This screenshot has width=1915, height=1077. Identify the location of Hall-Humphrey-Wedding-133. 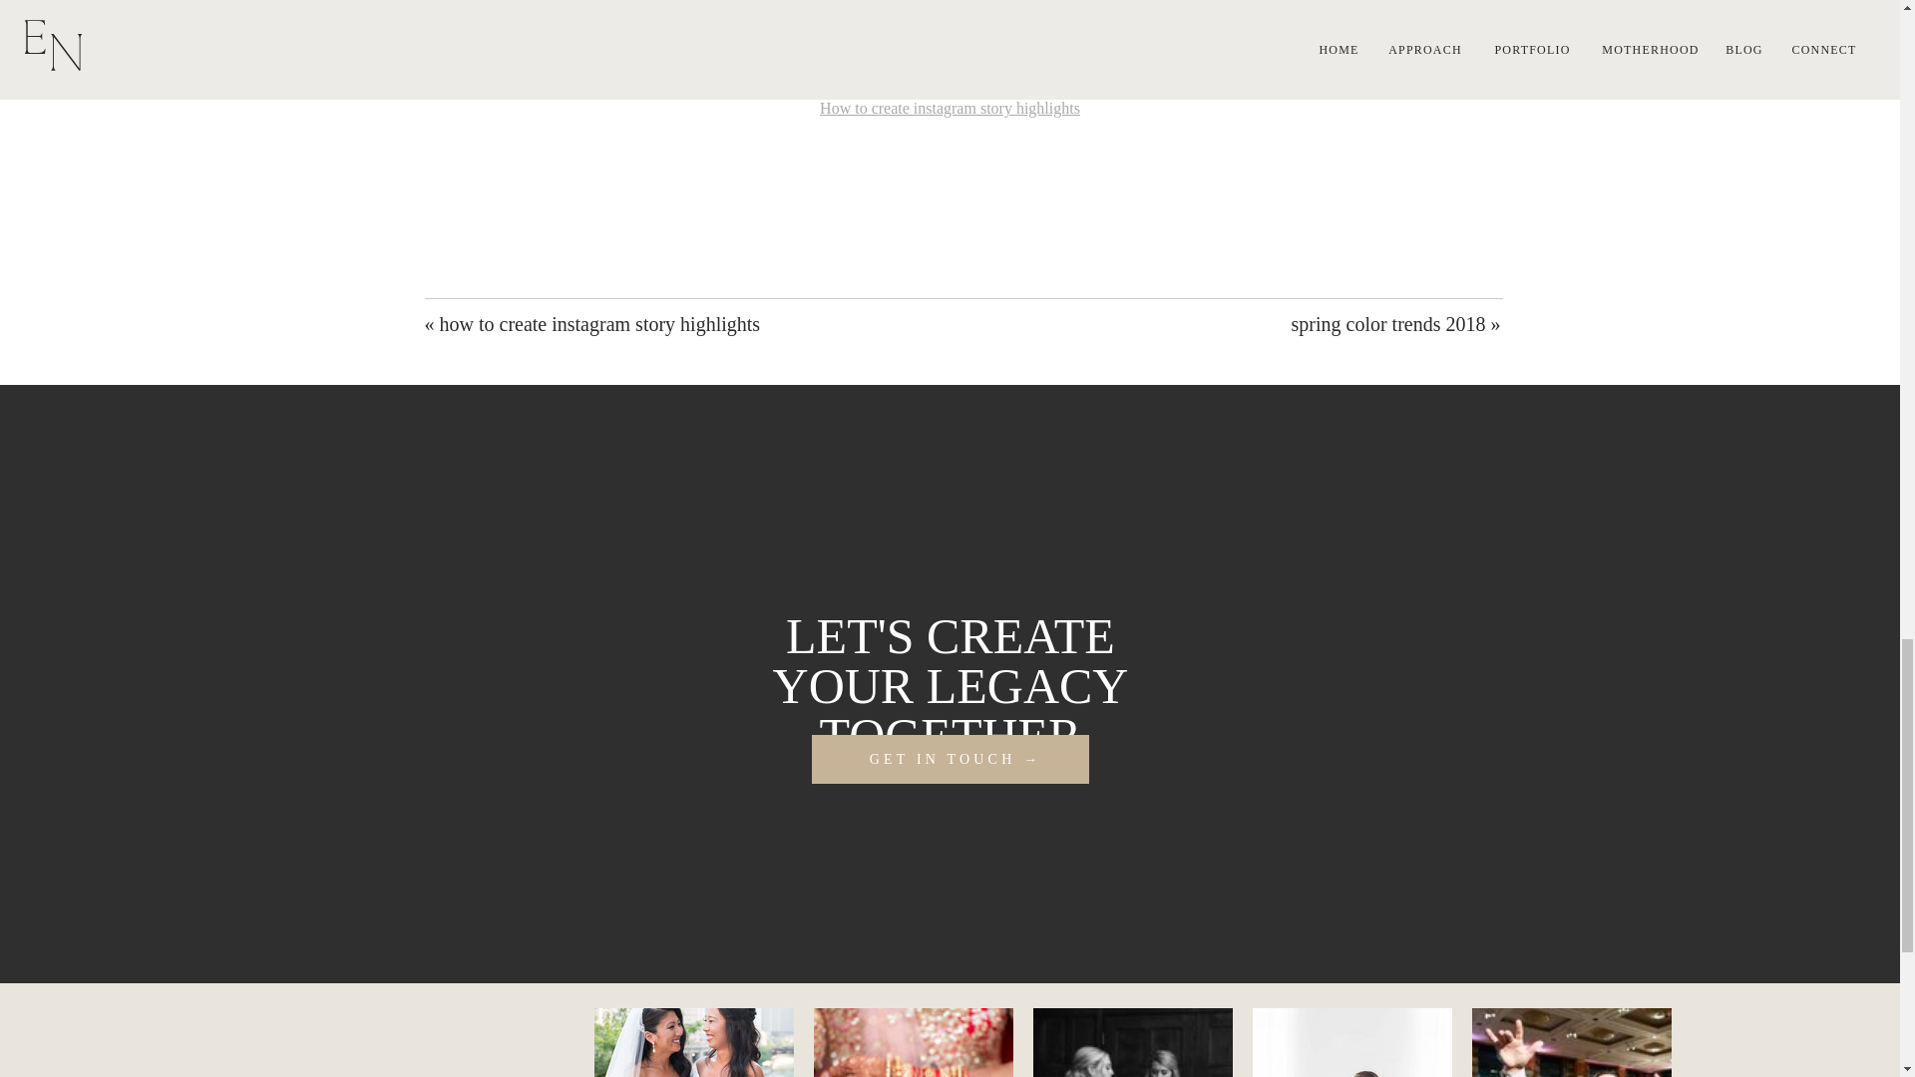
(1133, 1042).